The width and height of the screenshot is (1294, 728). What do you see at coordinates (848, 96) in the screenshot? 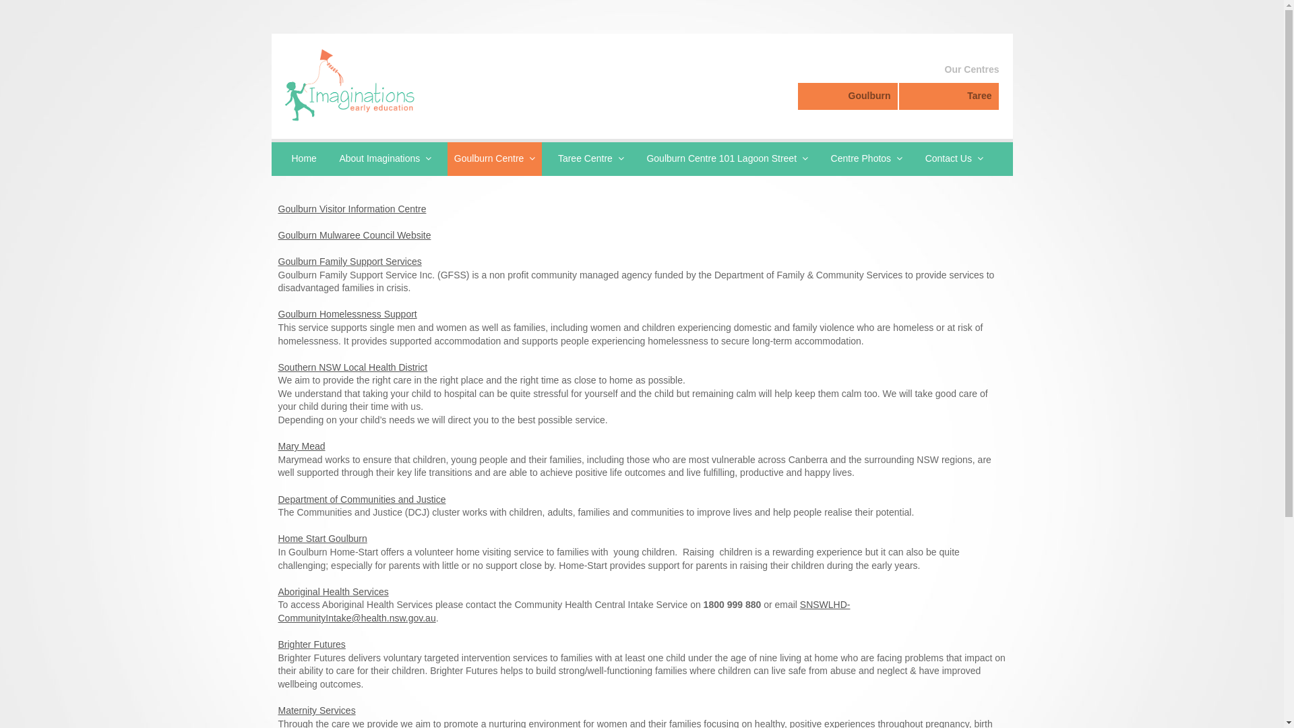
I see `Goulburn` at bounding box center [848, 96].